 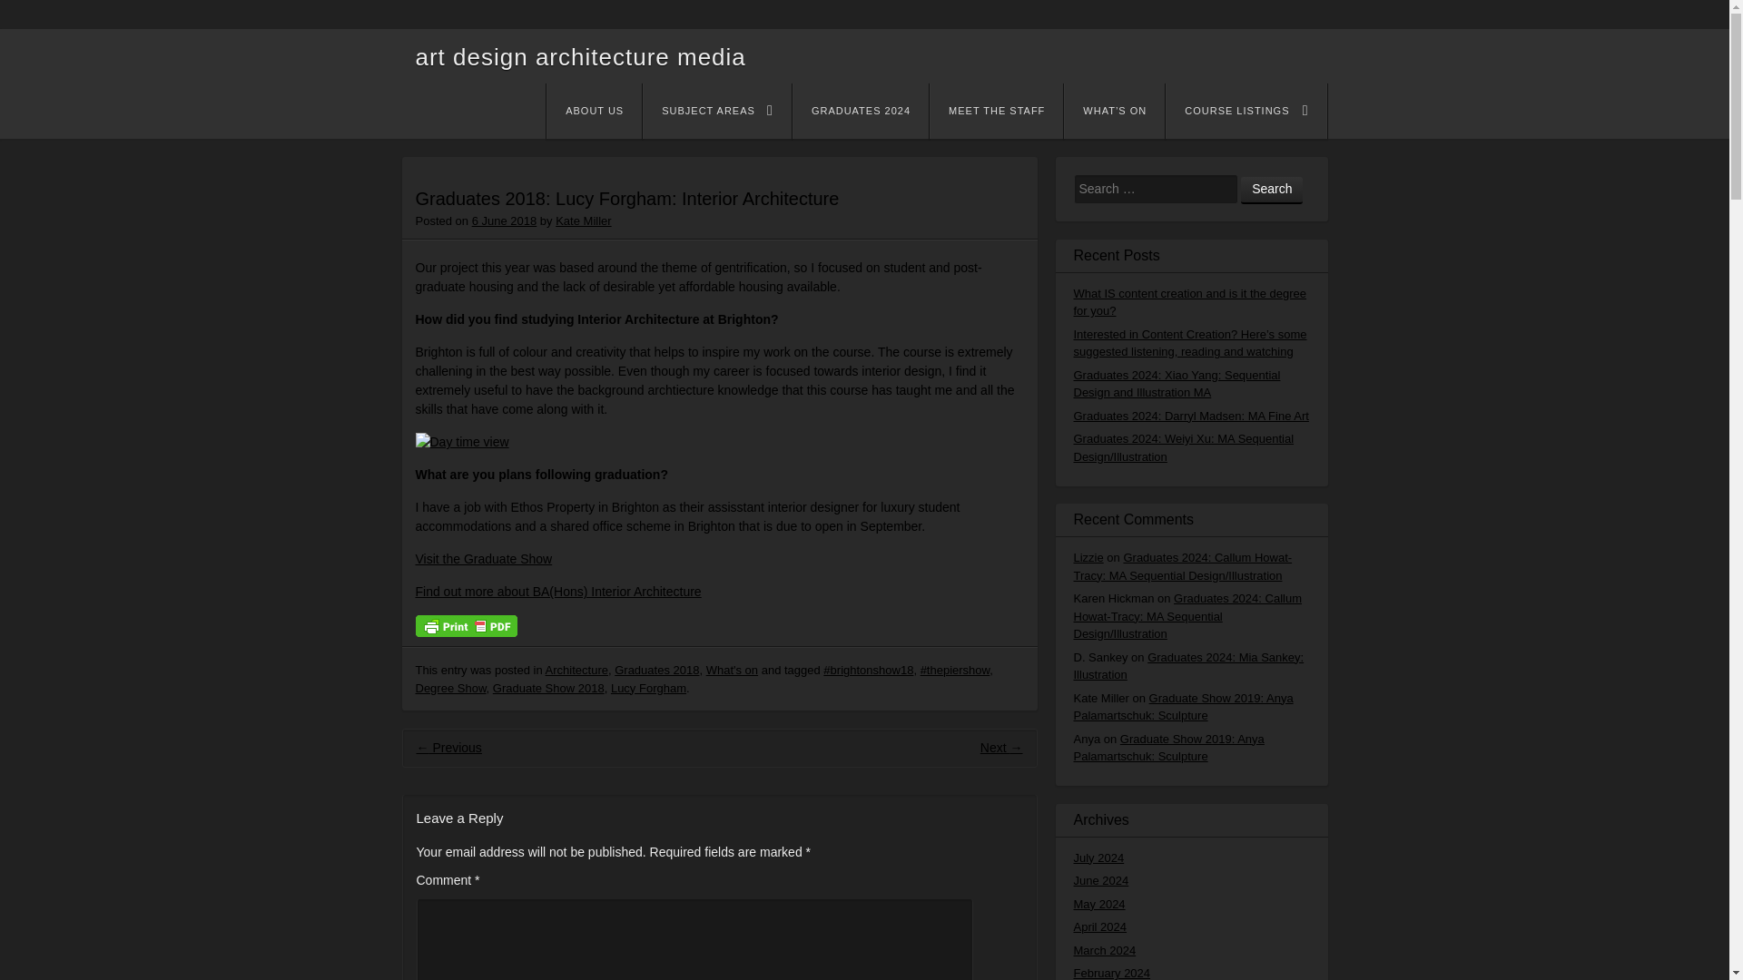 I want to click on Skip to content, so click(x=606, y=113).